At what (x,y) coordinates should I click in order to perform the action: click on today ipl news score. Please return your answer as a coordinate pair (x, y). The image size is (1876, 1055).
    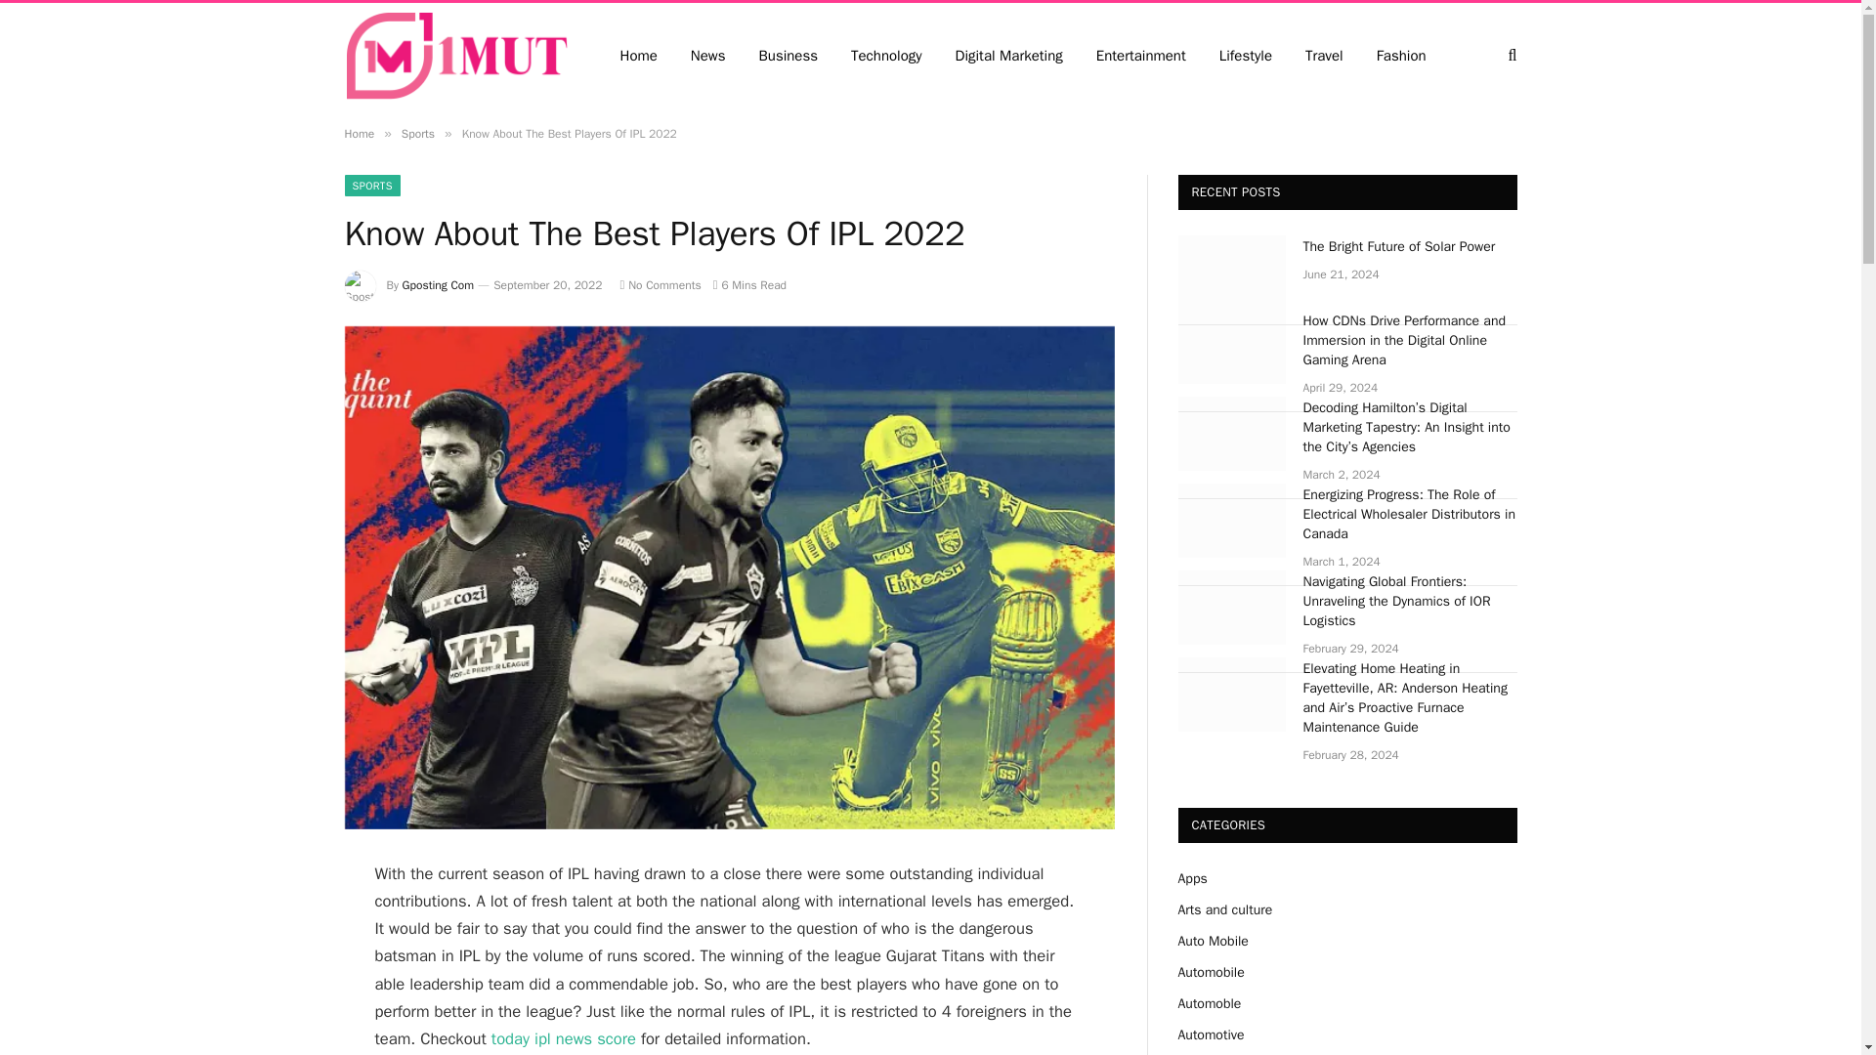
    Looking at the image, I should click on (563, 1038).